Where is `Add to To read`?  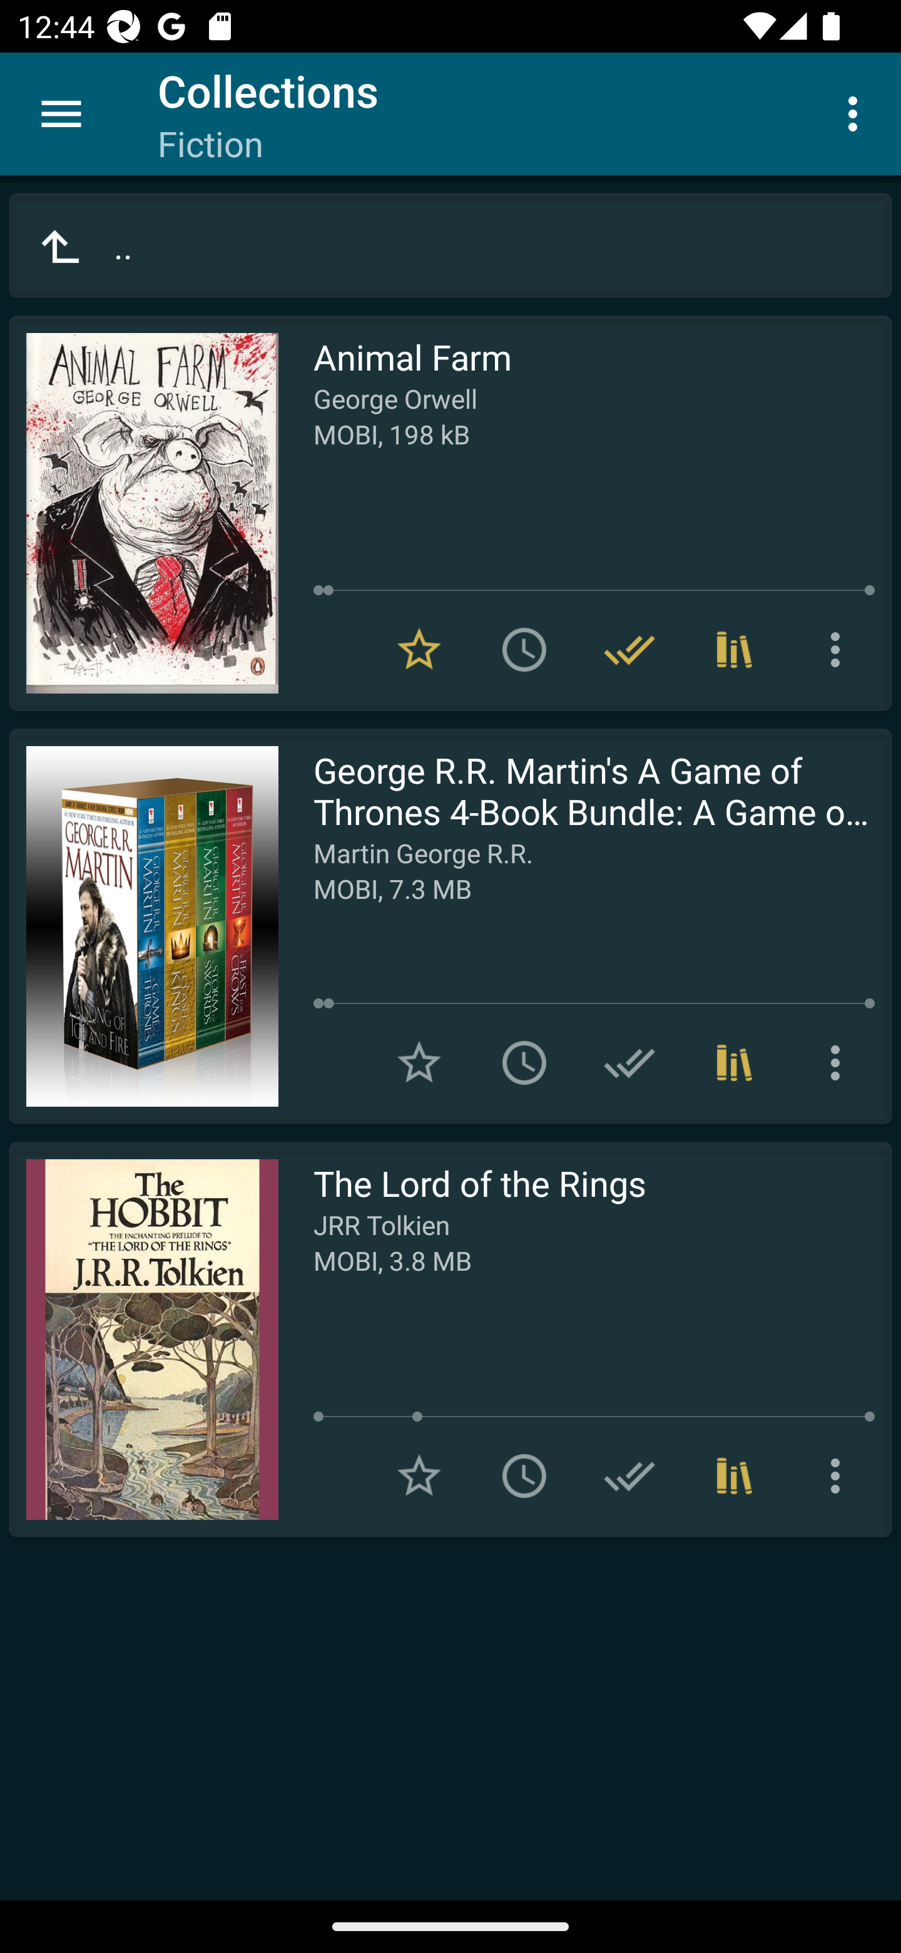
Add to To read is located at coordinates (524, 650).